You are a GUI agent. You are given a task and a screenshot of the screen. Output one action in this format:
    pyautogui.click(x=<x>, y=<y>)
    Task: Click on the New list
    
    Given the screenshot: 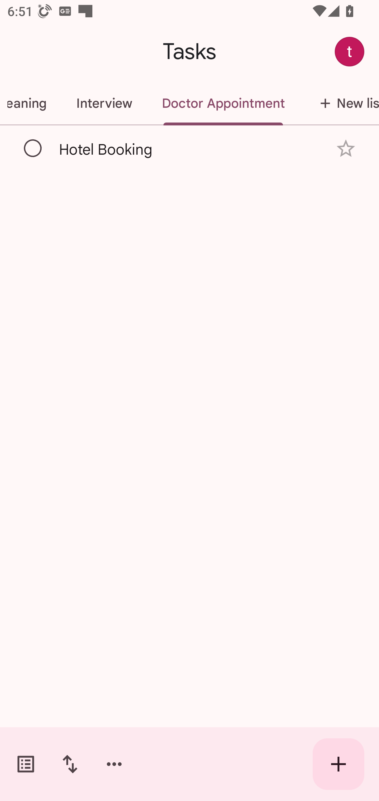 What is the action you would take?
    pyautogui.click(x=339, y=103)
    